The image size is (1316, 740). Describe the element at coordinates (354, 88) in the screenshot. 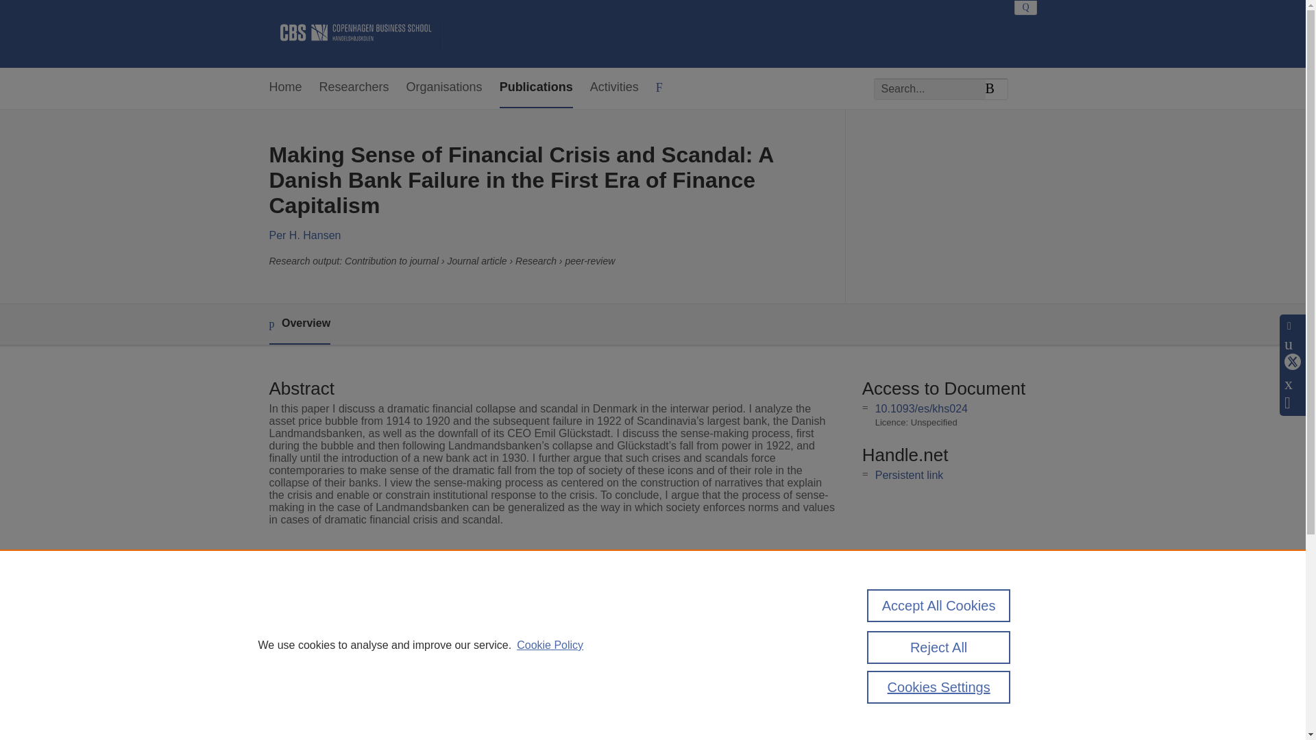

I see `Researchers` at that location.